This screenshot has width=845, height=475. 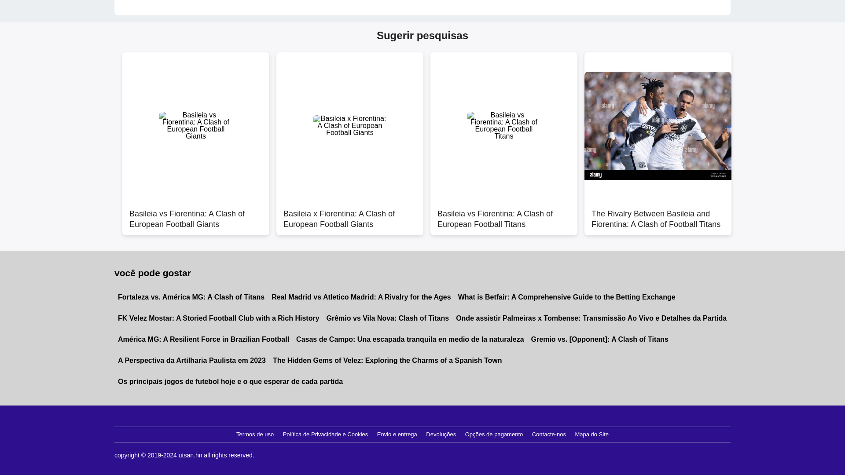 I want to click on Contacte-nos, so click(x=549, y=435).